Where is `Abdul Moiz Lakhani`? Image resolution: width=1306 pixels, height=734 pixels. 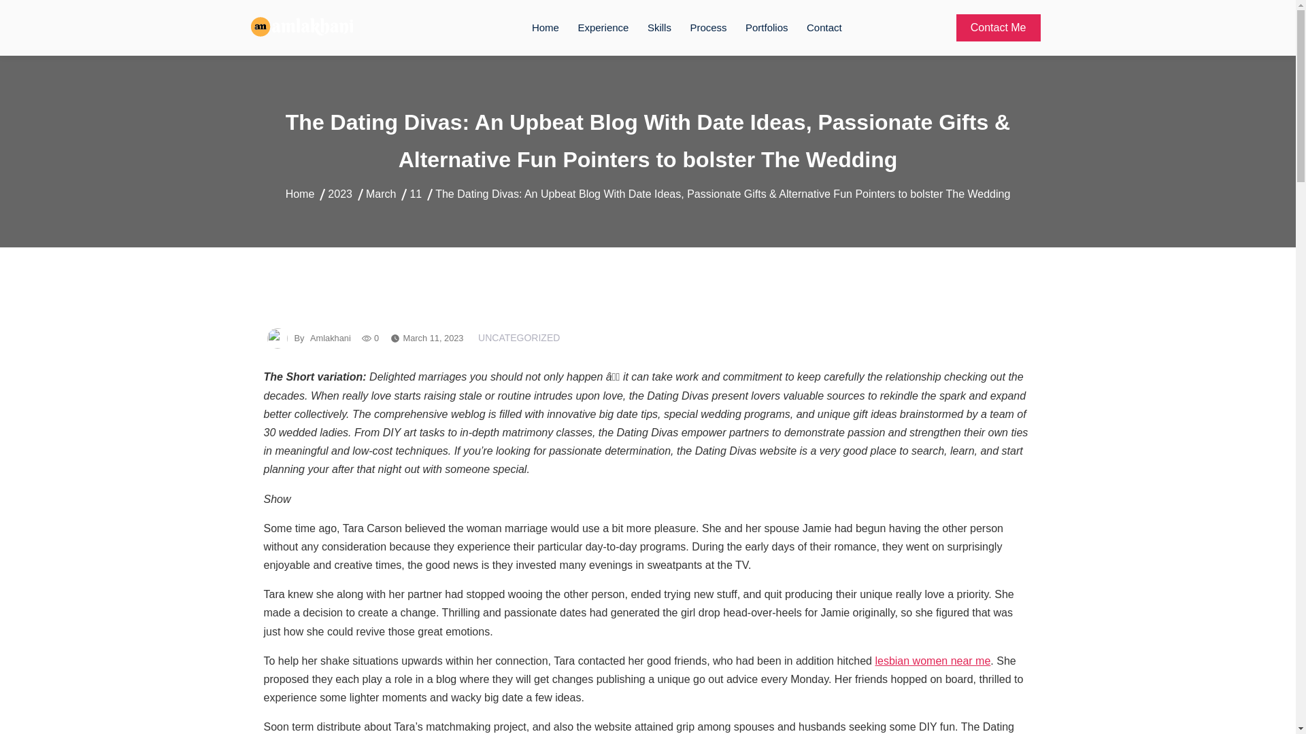 Abdul Moiz Lakhani is located at coordinates (339, 51).